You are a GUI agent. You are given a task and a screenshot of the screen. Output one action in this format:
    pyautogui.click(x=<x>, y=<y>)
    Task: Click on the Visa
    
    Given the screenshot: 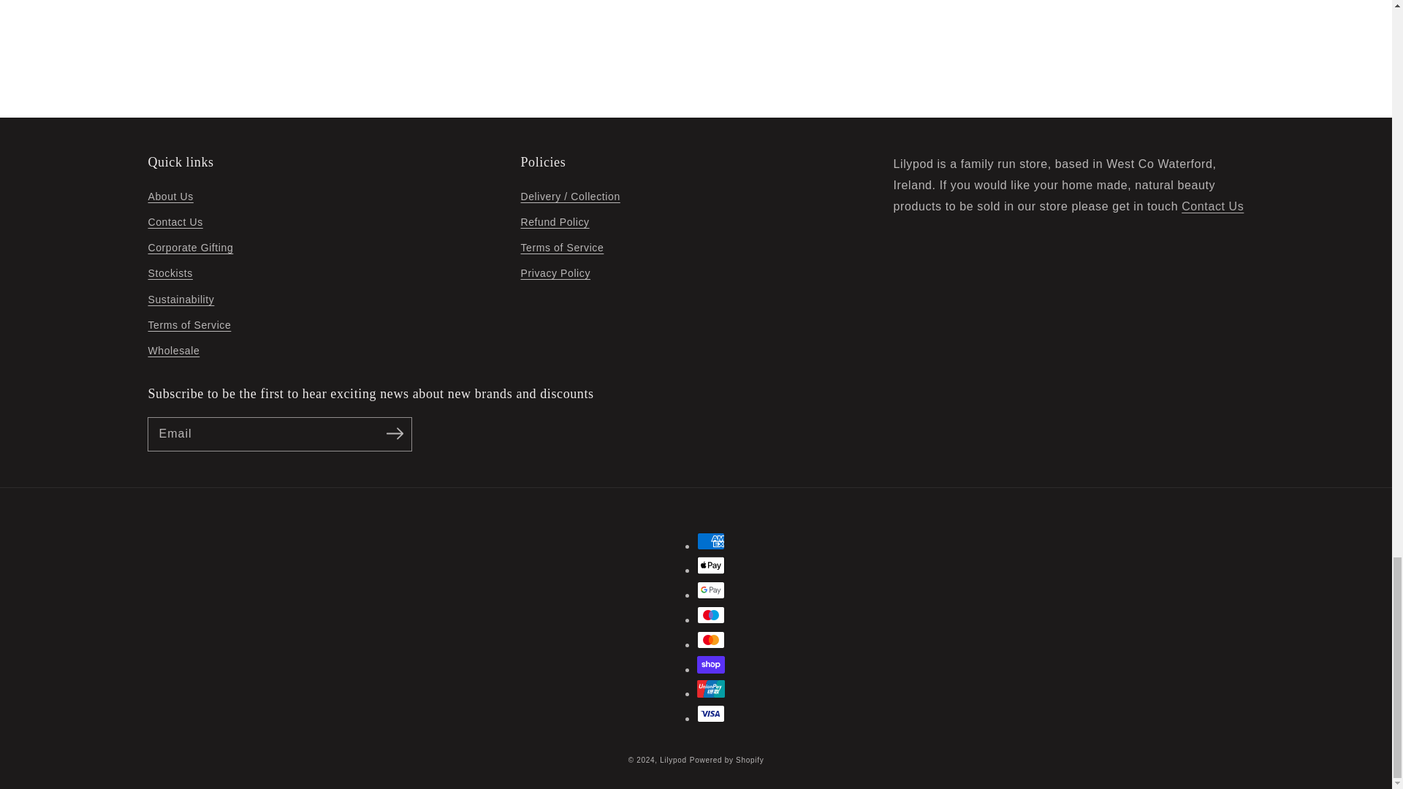 What is the action you would take?
    pyautogui.click(x=711, y=714)
    